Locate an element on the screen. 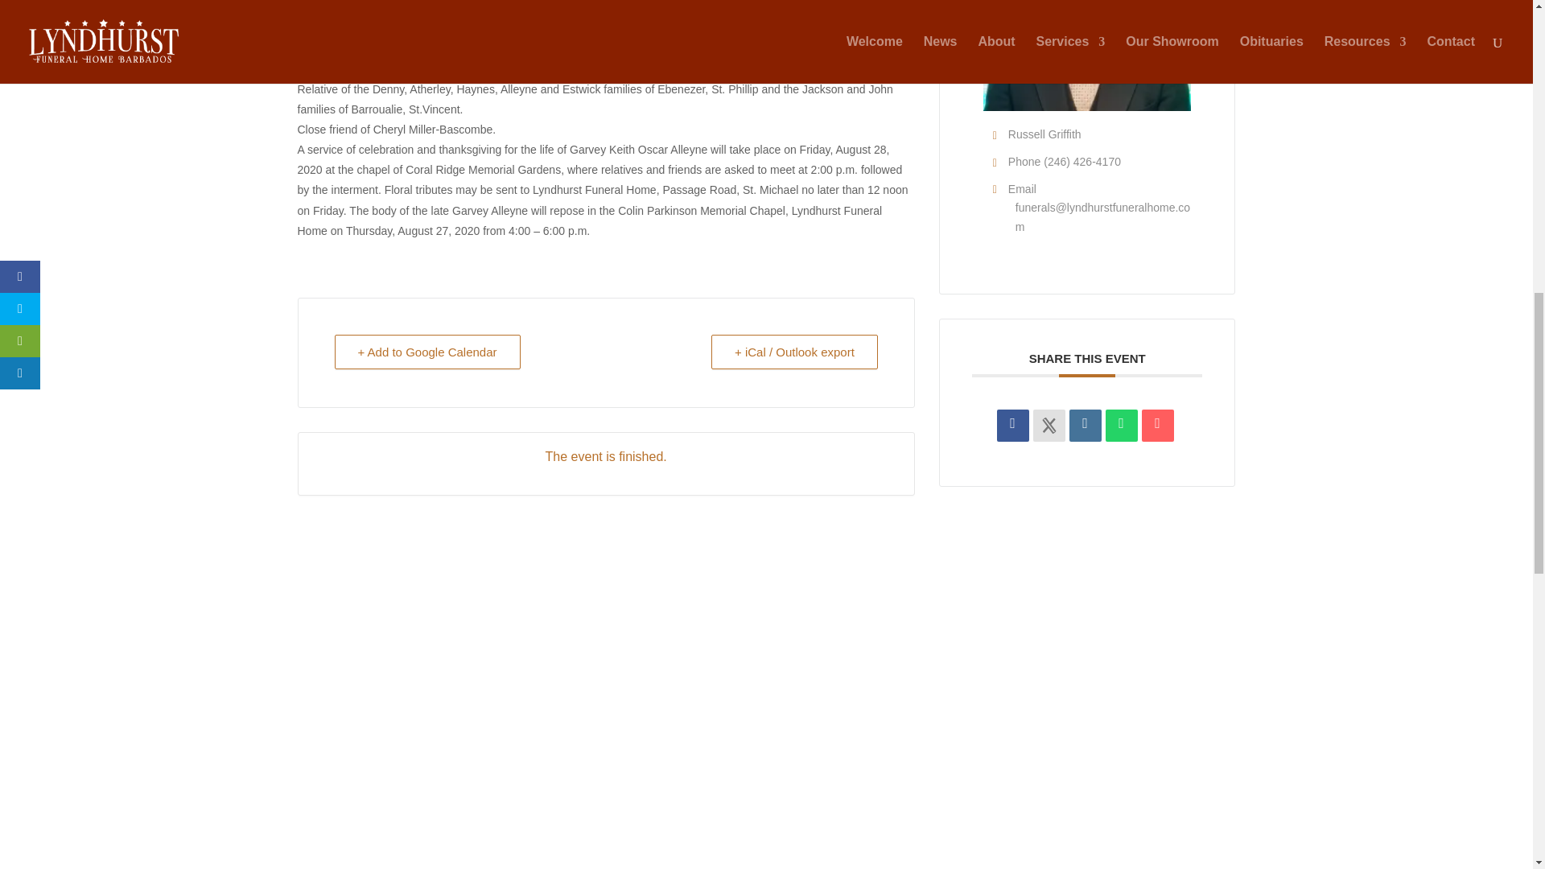 This screenshot has height=869, width=1545. Email is located at coordinates (1157, 425).